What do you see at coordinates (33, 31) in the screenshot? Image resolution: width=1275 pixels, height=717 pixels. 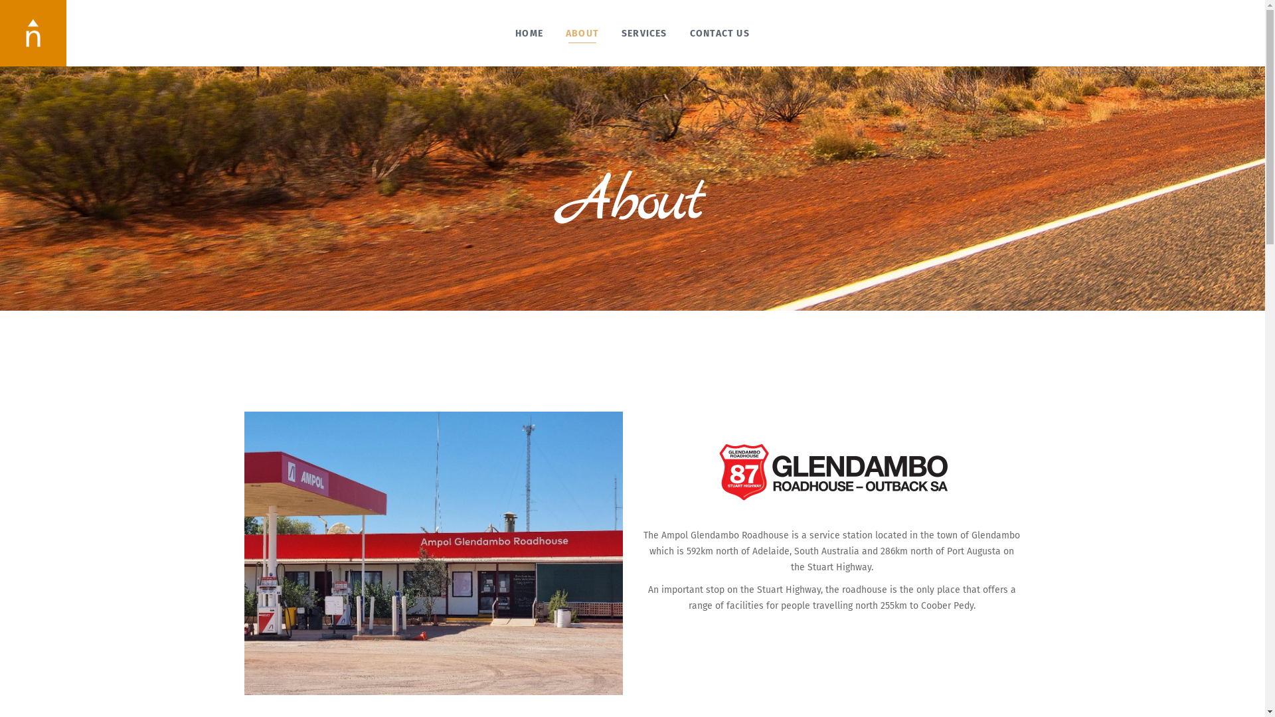 I see `Back to Northern Interests` at bounding box center [33, 31].